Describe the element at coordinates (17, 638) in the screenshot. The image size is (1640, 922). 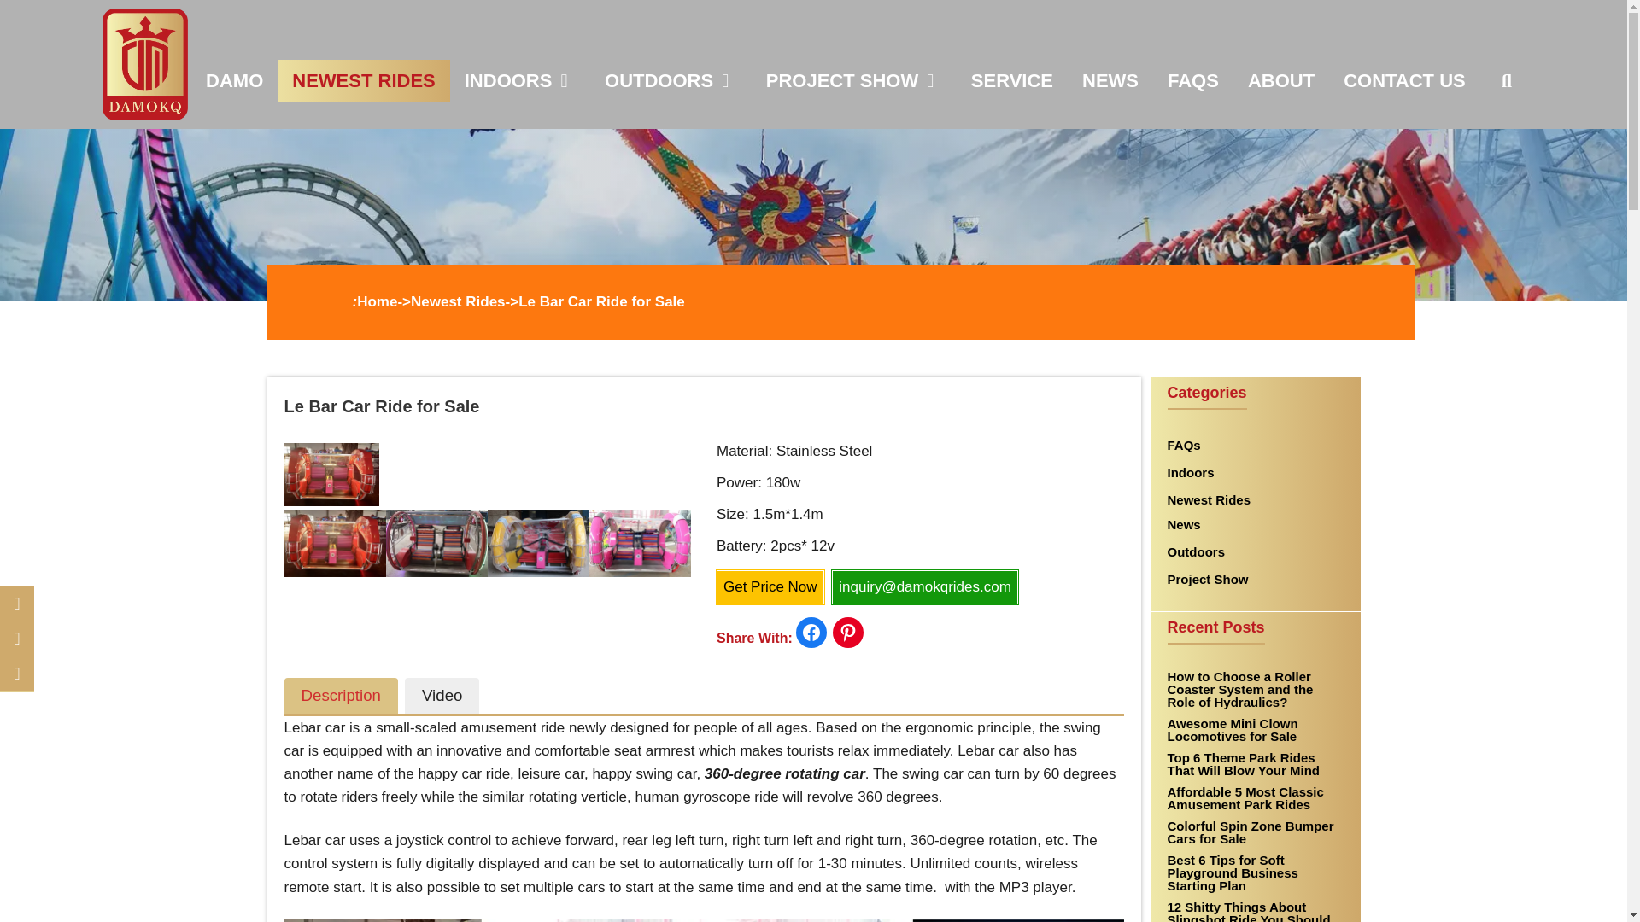
I see `Facebook` at that location.